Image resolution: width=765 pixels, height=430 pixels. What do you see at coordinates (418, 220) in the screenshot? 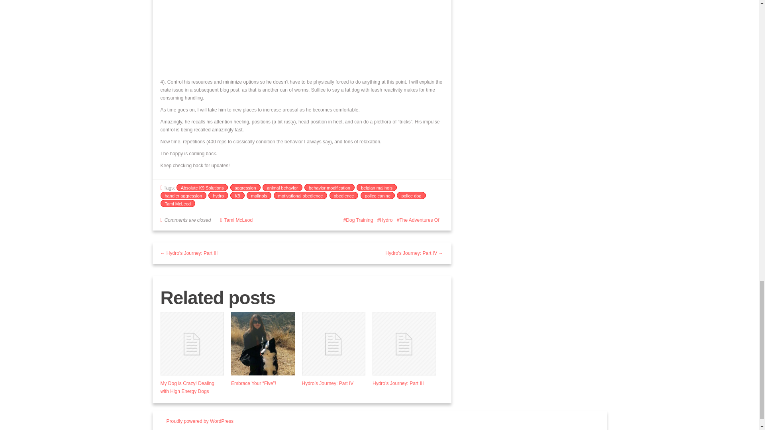
I see `The Adventures Of` at bounding box center [418, 220].